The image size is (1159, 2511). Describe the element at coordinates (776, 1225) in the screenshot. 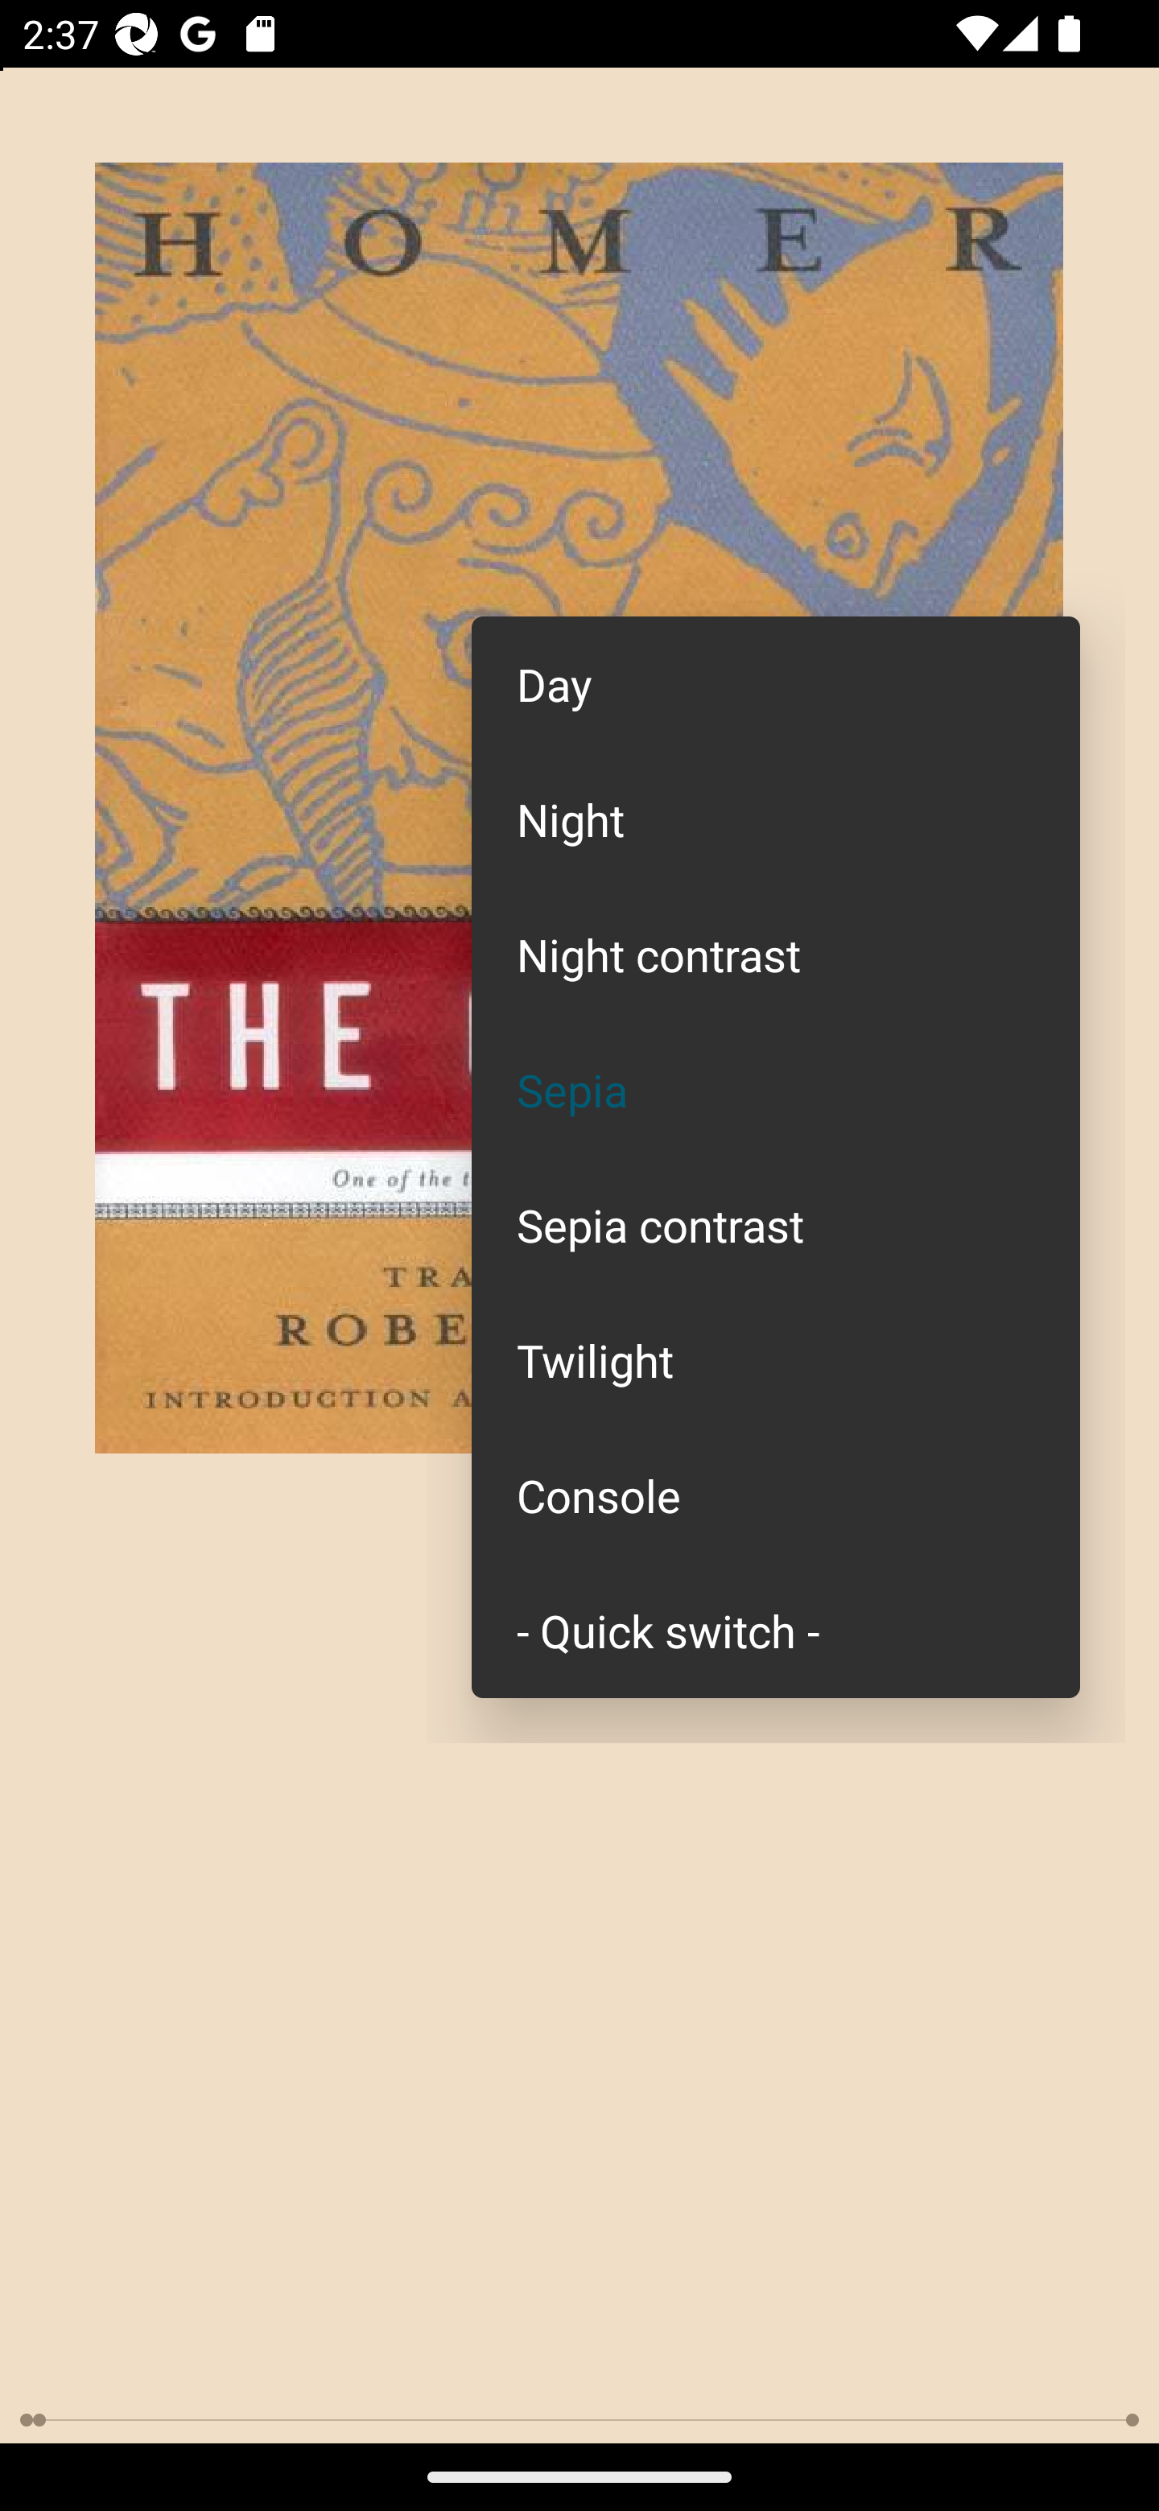

I see `Sepia contrast` at that location.